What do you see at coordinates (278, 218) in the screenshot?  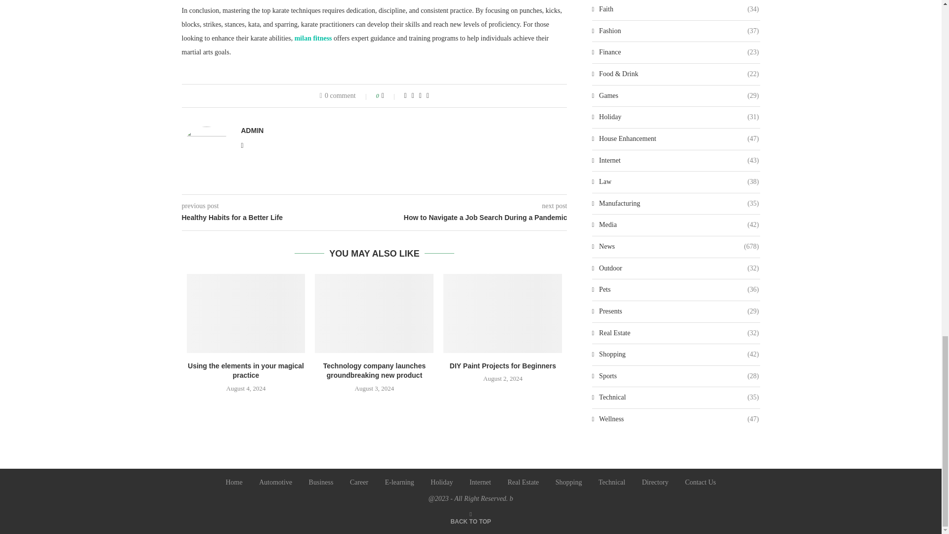 I see `Healthy Habits for a Better Life` at bounding box center [278, 218].